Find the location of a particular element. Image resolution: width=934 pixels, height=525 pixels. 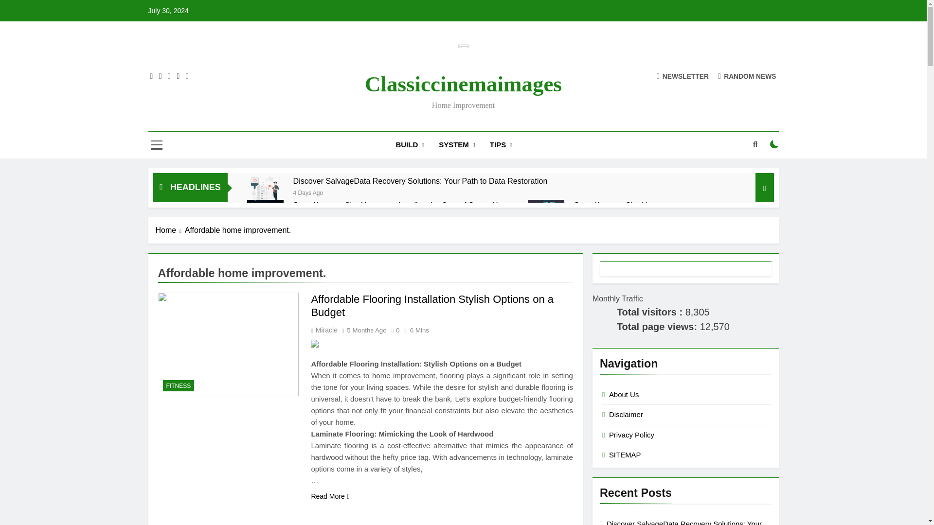

TIPS is located at coordinates (501, 145).